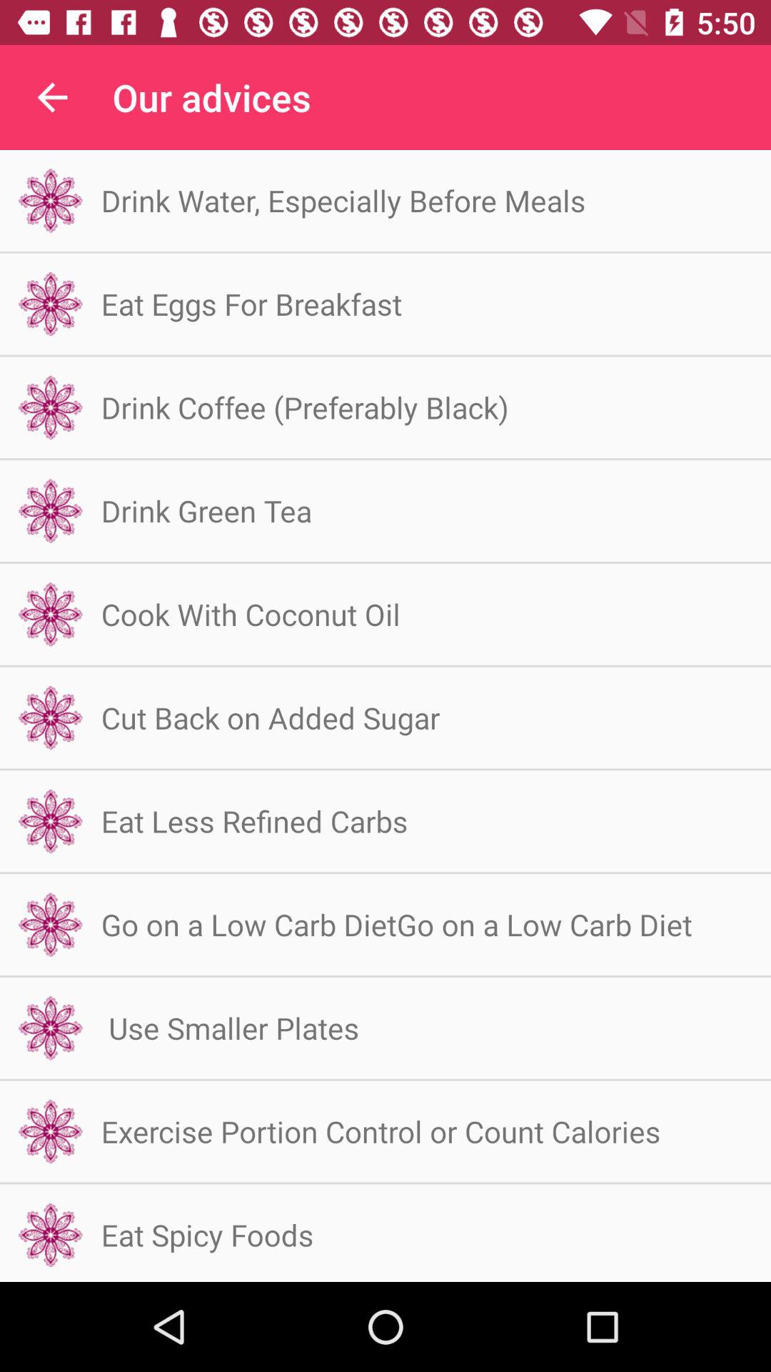  Describe the element at coordinates (206, 510) in the screenshot. I see `press the icon above the cook with coconut` at that location.